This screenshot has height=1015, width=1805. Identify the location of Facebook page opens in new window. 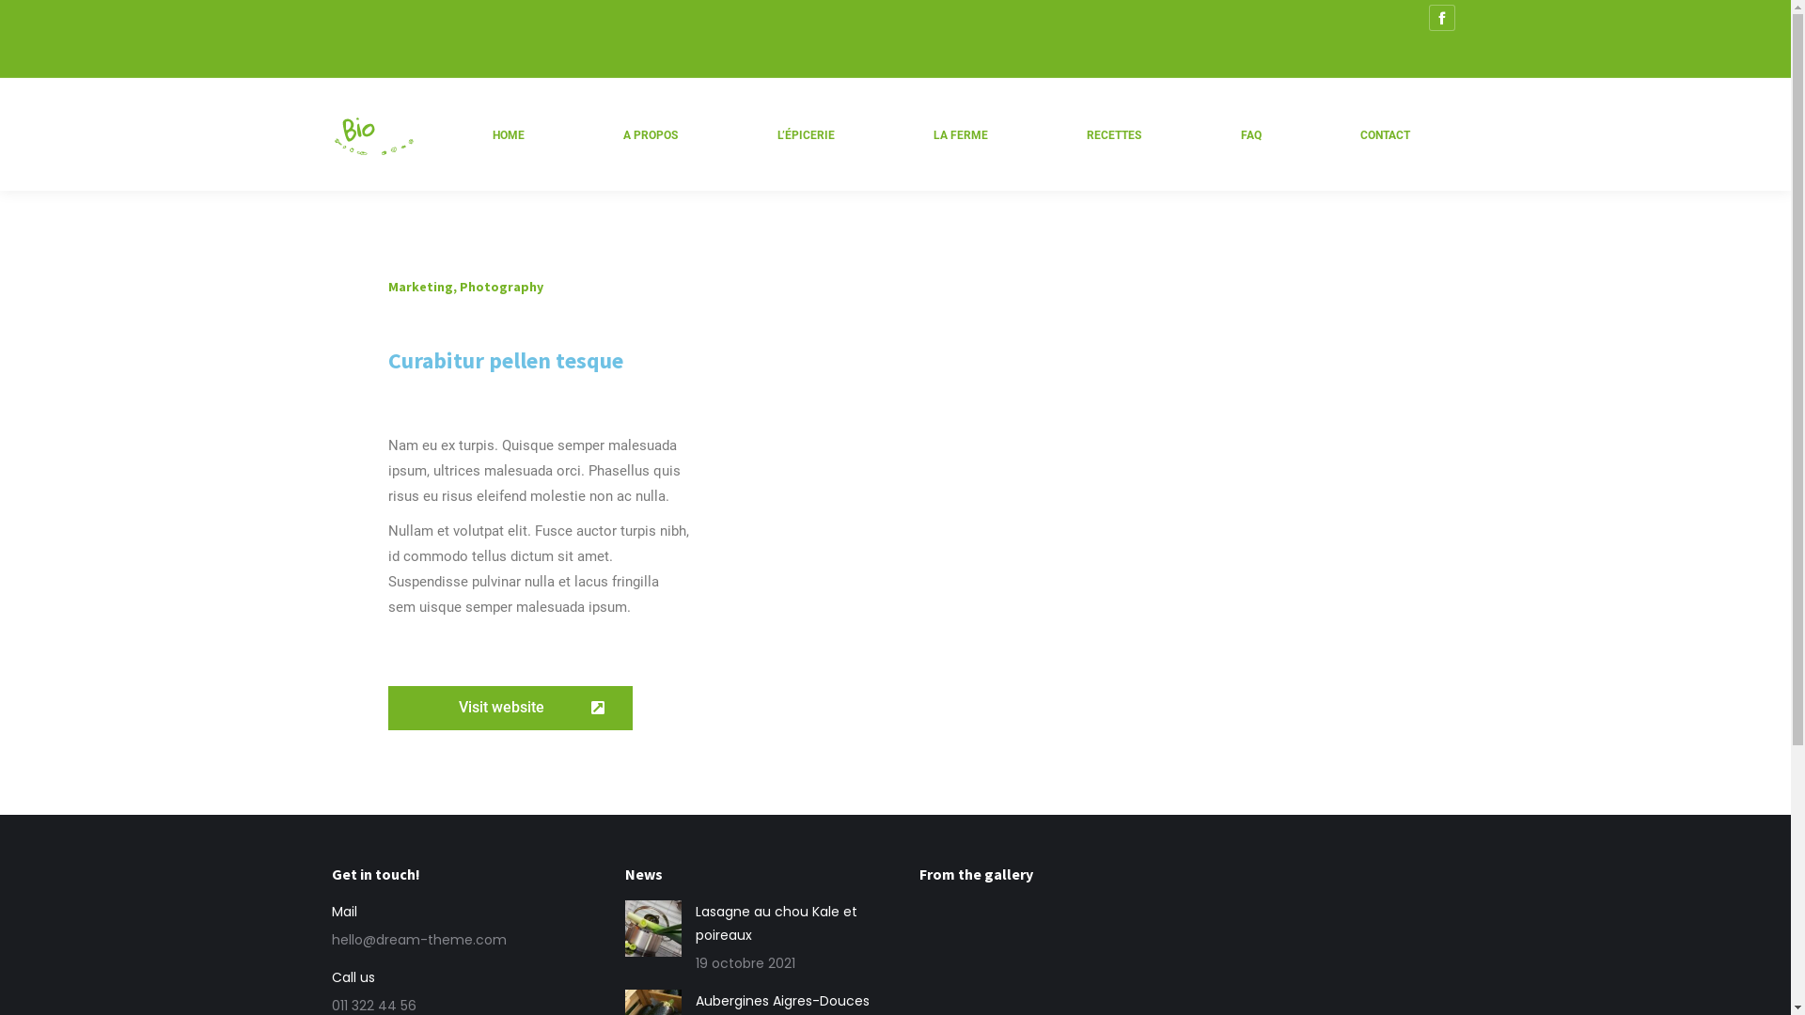
(1442, 18).